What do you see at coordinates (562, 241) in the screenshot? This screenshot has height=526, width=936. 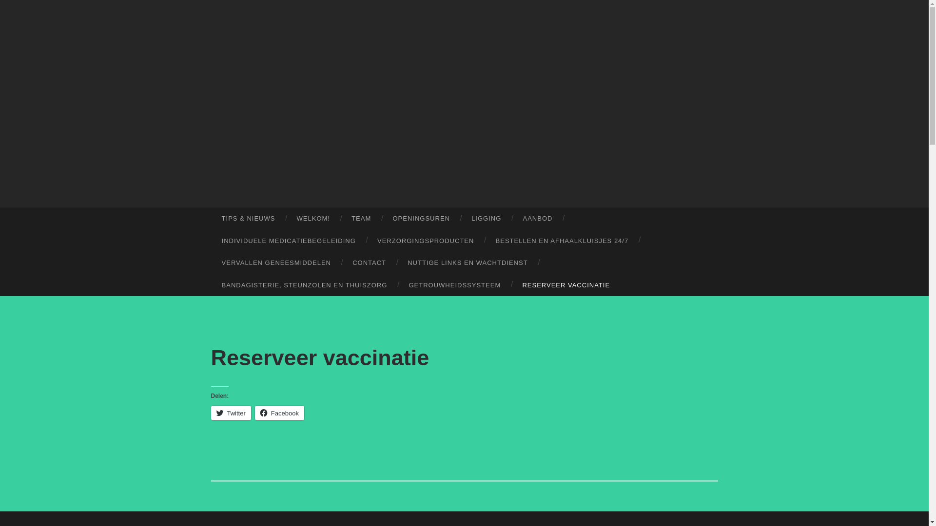 I see `BESTELLEN EN AFHAALKLUISJES 24/7` at bounding box center [562, 241].